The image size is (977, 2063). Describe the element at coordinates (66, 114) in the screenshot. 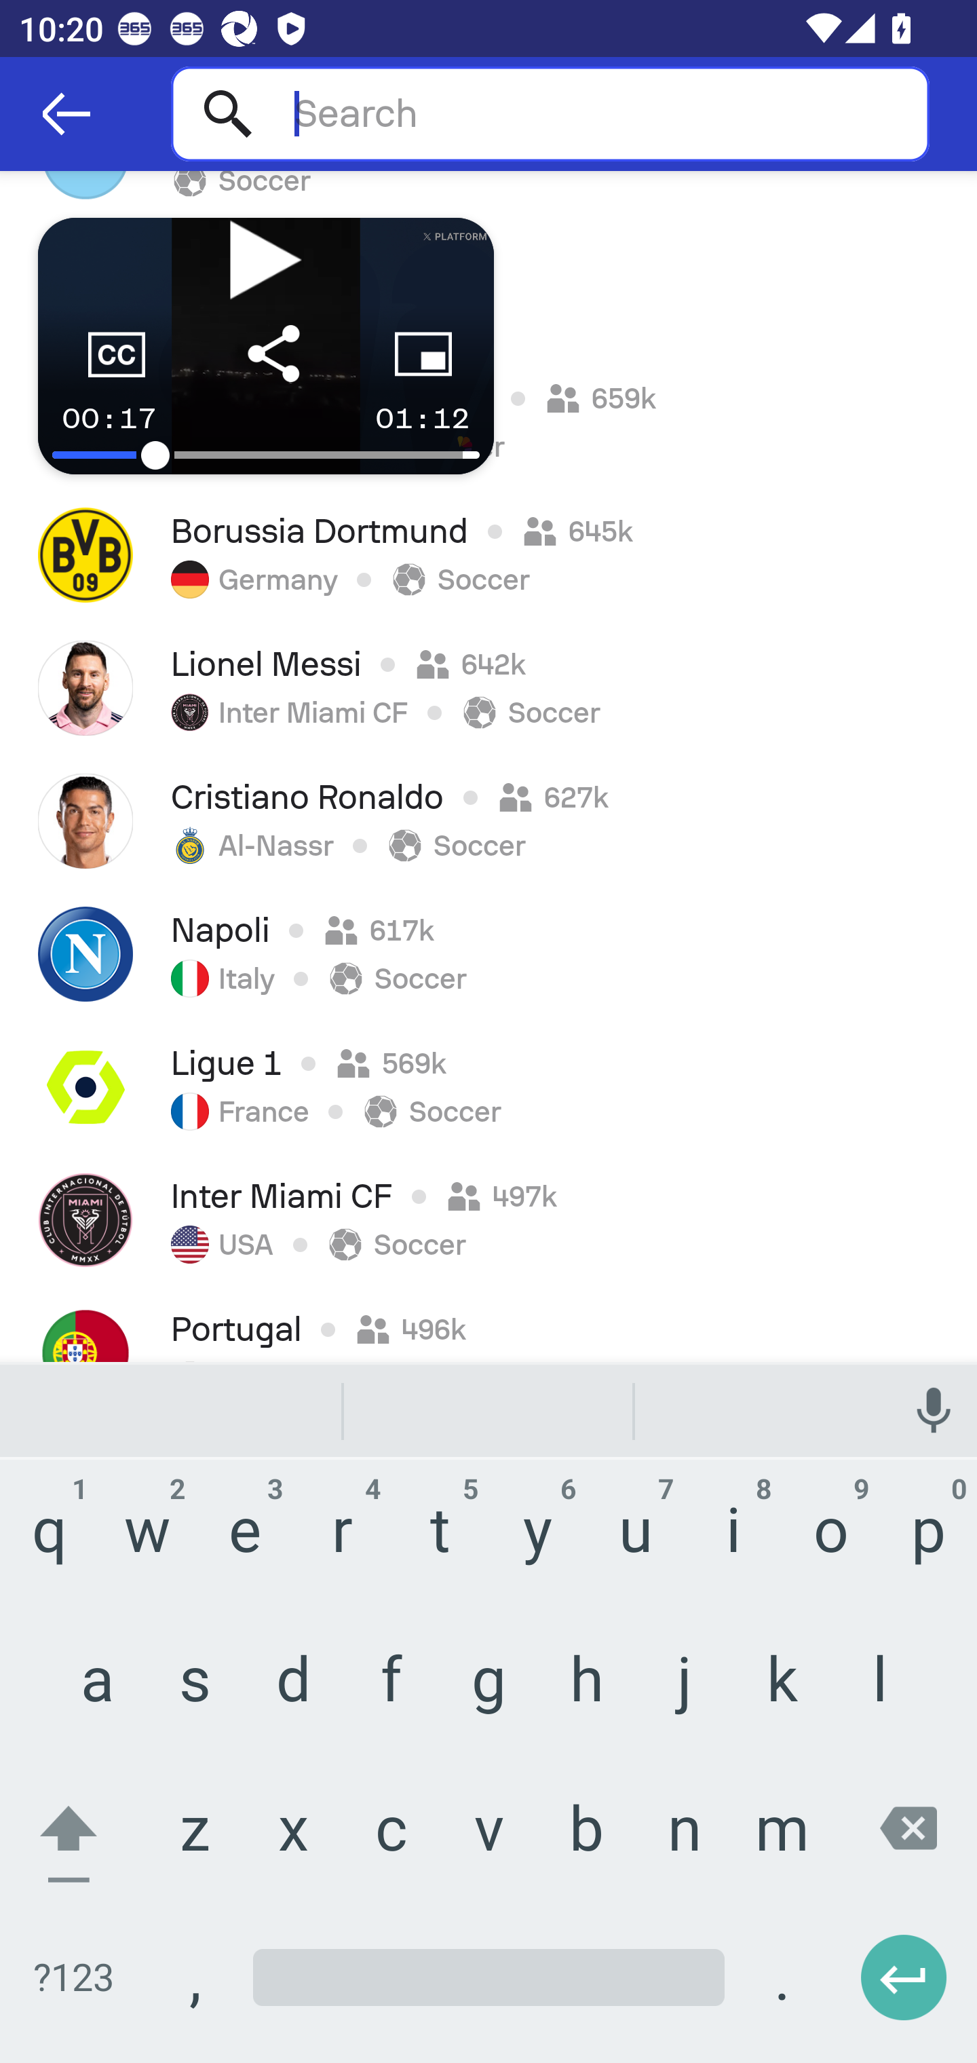

I see `Navigate up` at that location.